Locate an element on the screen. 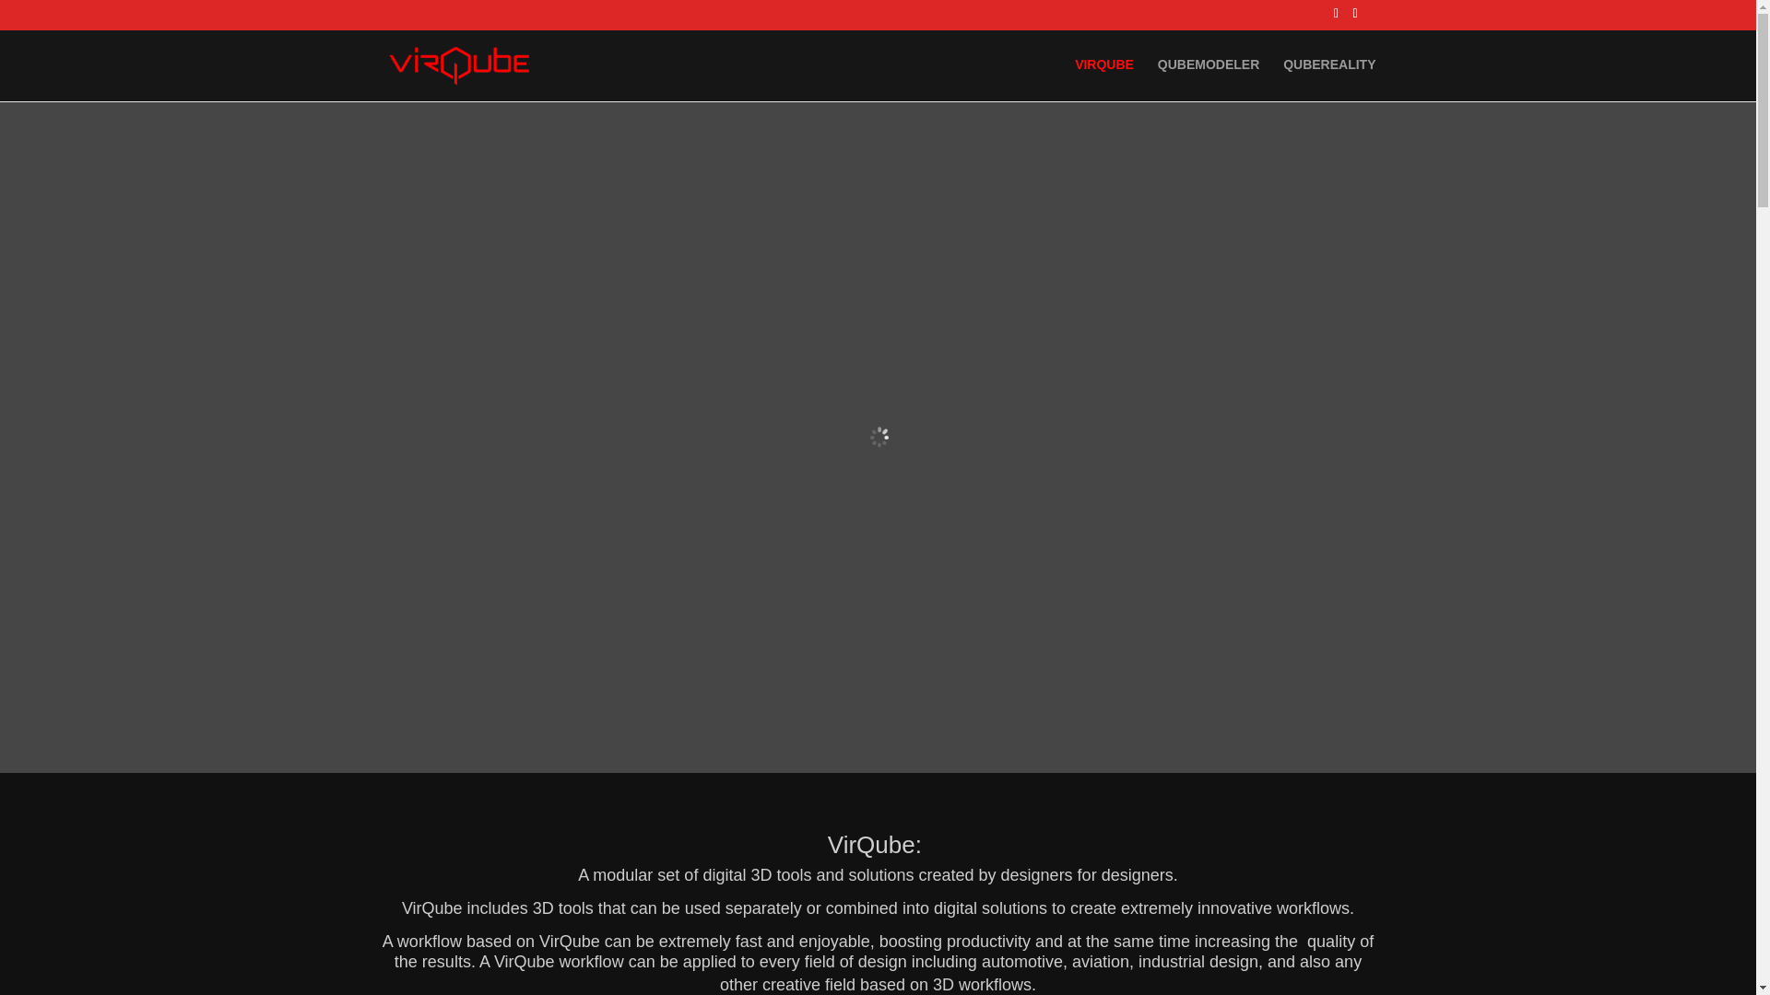  QUBEREALITY is located at coordinates (1329, 79).